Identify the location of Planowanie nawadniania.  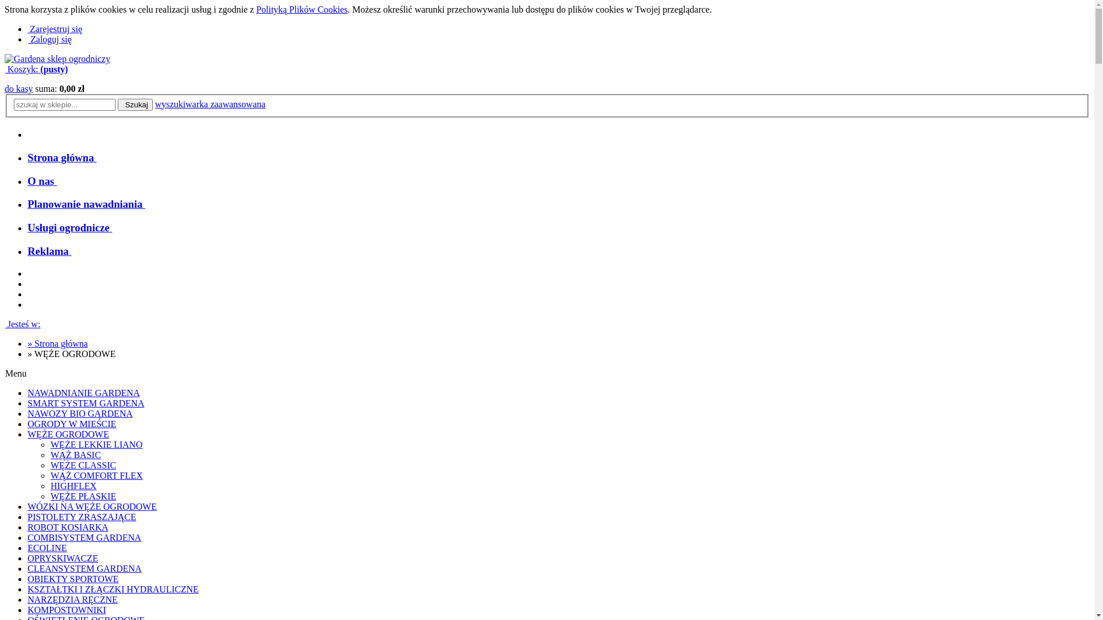
(87, 204).